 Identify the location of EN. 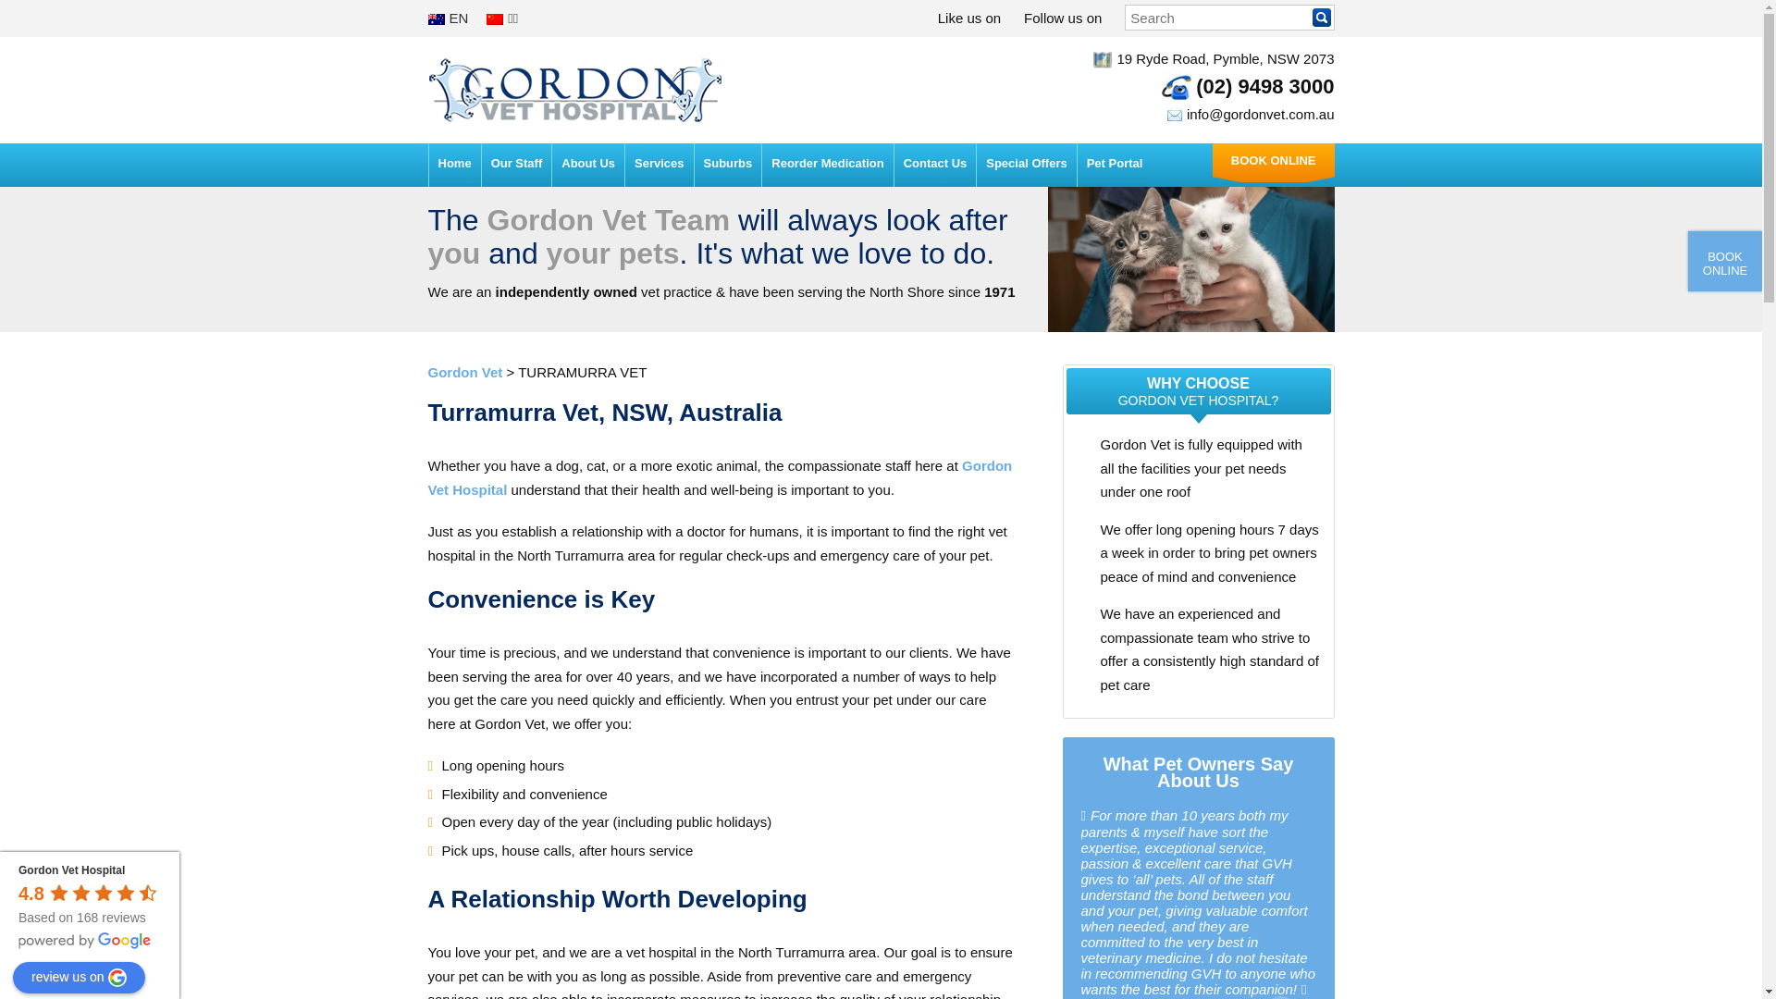
(448, 18).